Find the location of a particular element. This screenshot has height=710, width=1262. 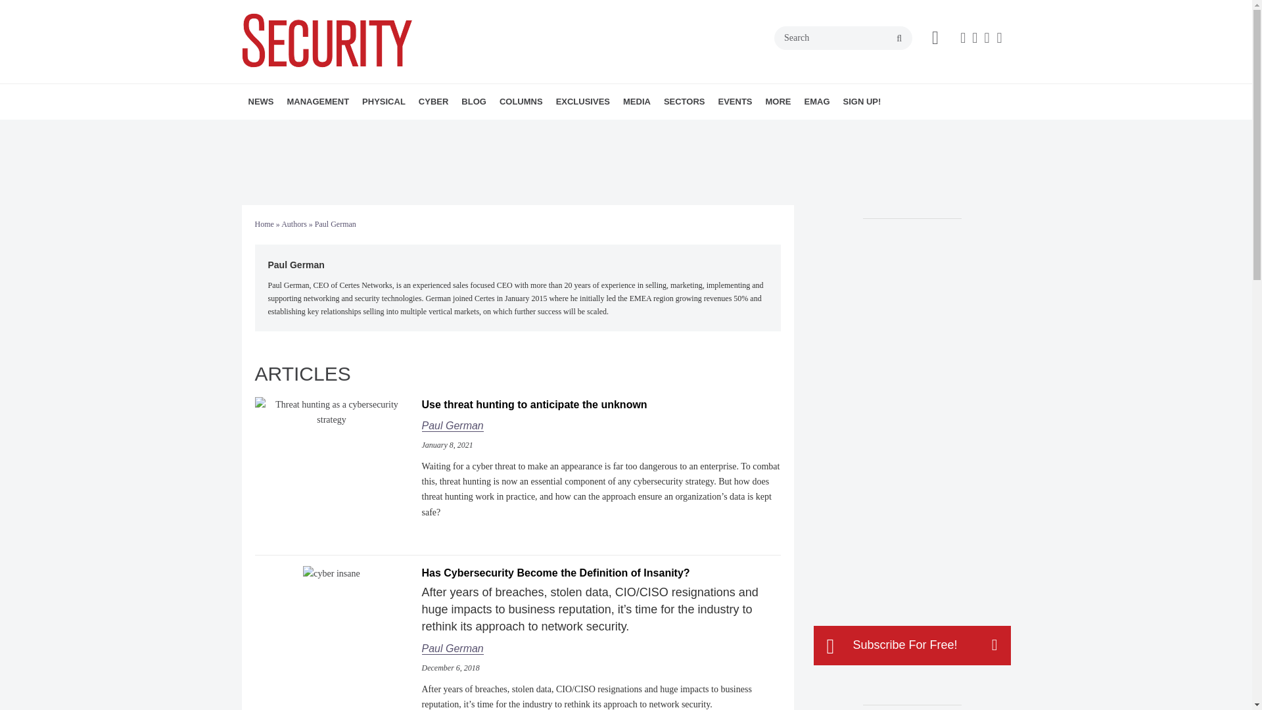

PHYSICAL is located at coordinates (384, 102).